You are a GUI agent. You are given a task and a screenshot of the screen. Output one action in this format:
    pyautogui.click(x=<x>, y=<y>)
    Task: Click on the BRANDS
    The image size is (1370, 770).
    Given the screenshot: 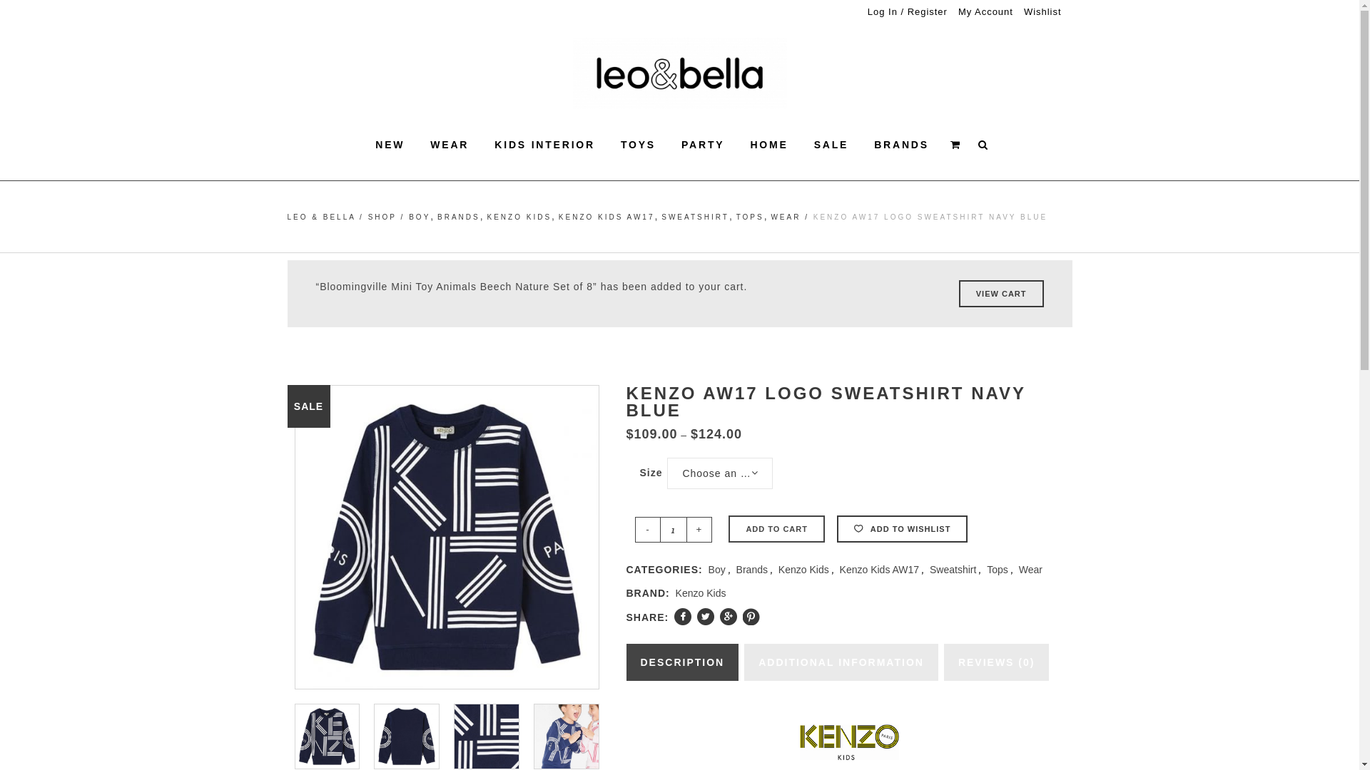 What is the action you would take?
    pyautogui.click(x=459, y=217)
    